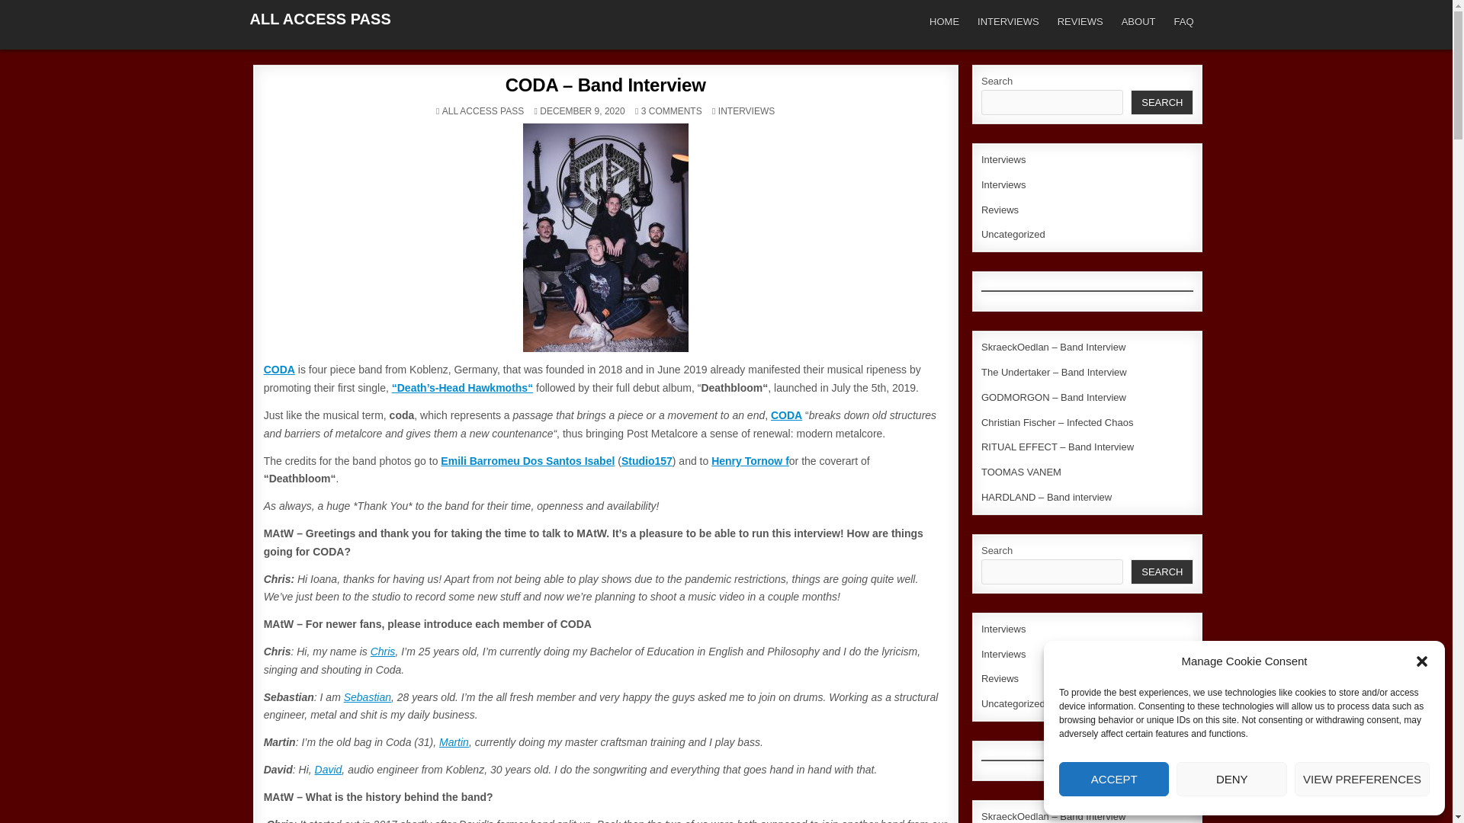 The height and width of the screenshot is (823, 1464). I want to click on ALL ACCESS PASS, so click(483, 111).